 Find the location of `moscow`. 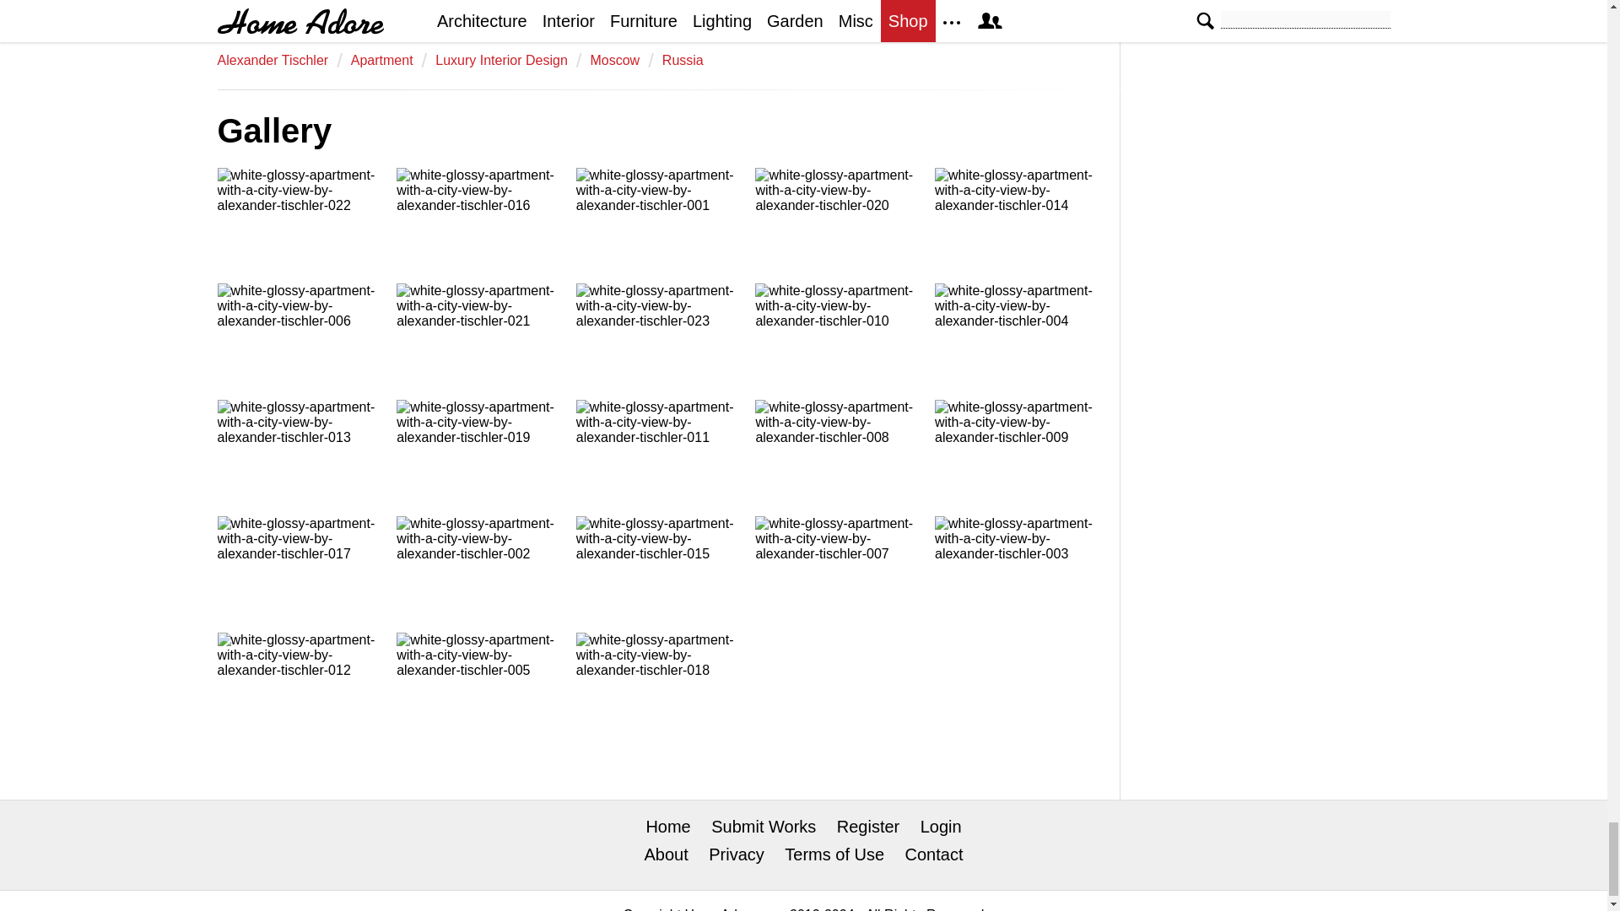

moscow is located at coordinates (614, 59).